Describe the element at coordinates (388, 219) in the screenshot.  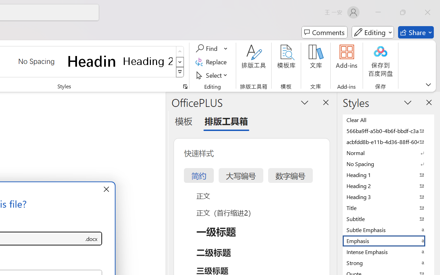
I see `Subtitle` at that location.